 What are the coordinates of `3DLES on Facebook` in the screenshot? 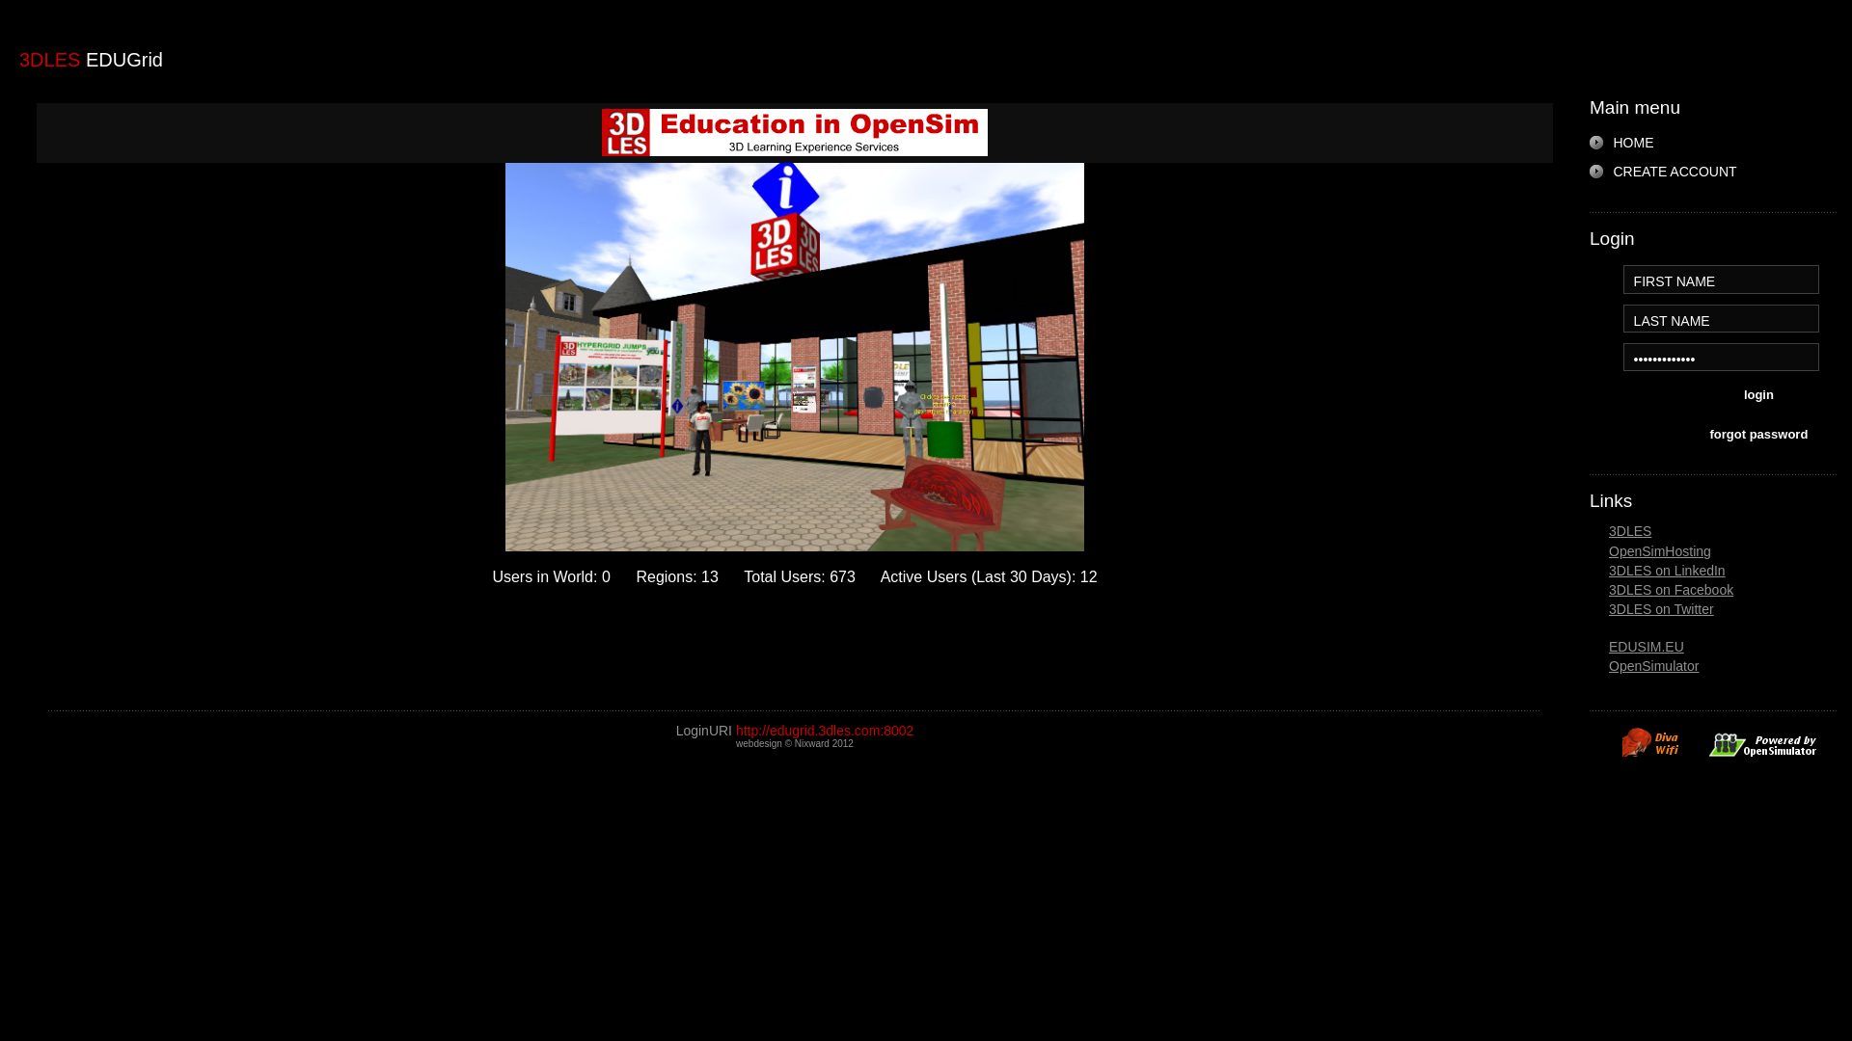 It's located at (1671, 590).